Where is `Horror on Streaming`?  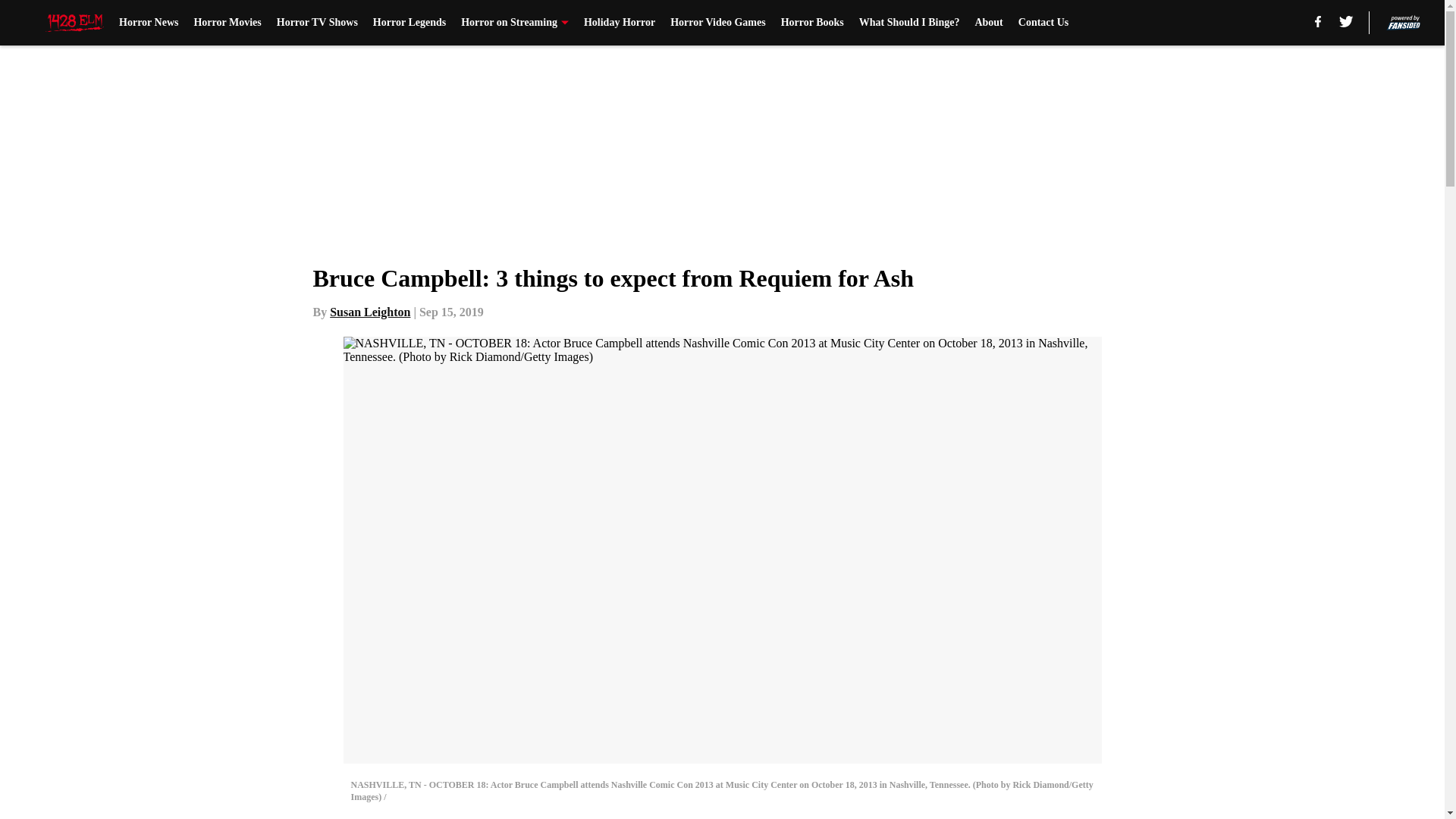 Horror on Streaming is located at coordinates (515, 23).